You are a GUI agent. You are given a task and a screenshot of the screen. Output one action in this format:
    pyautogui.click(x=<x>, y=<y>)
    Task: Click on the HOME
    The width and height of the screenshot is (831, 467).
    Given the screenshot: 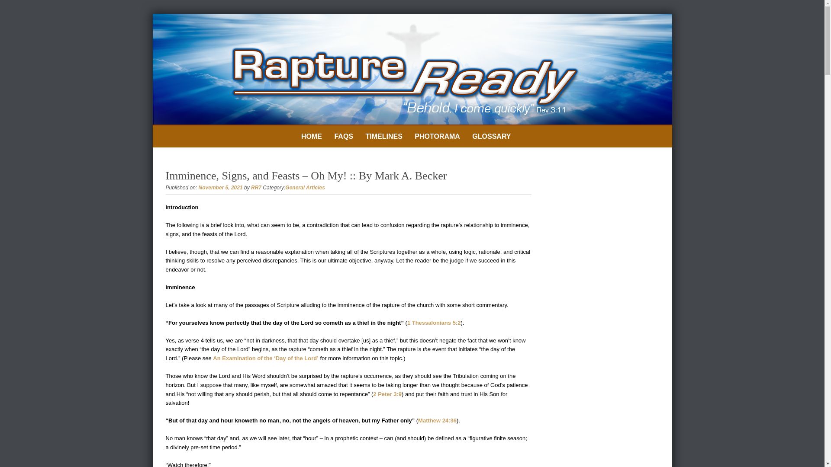 What is the action you would take?
    pyautogui.click(x=312, y=137)
    